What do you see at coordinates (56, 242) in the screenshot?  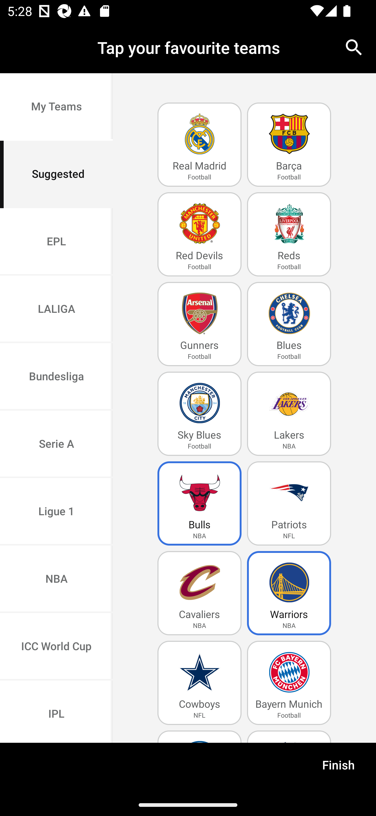 I see `EPL` at bounding box center [56, 242].